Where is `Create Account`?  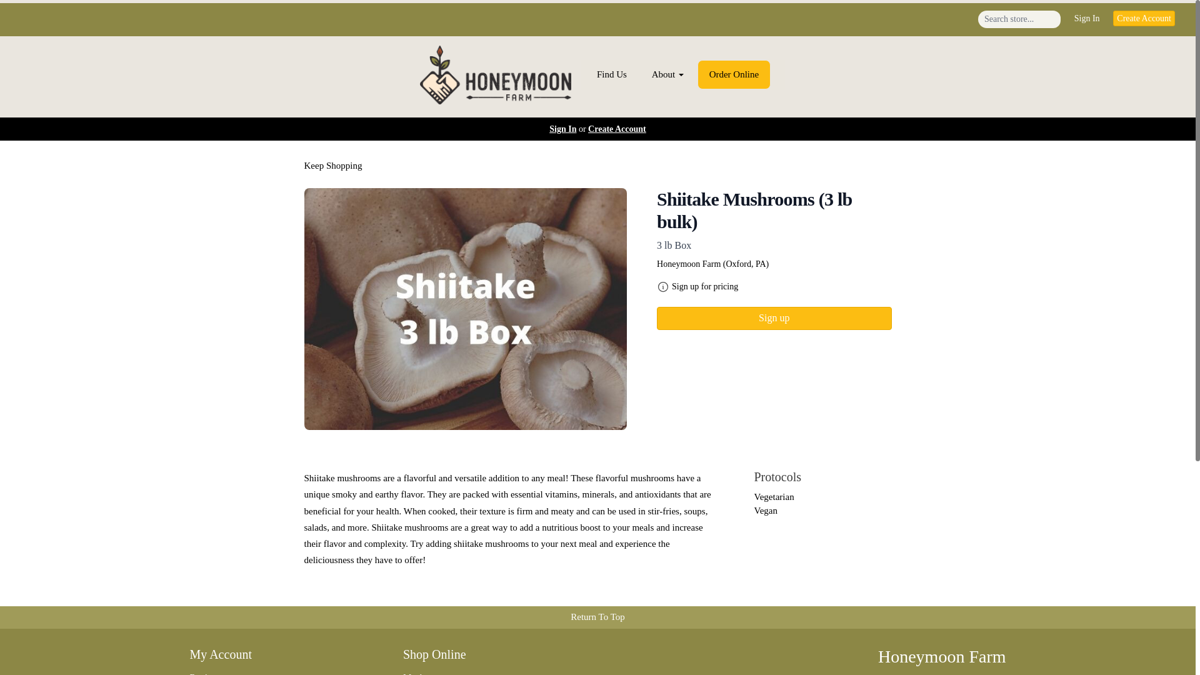 Create Account is located at coordinates (617, 129).